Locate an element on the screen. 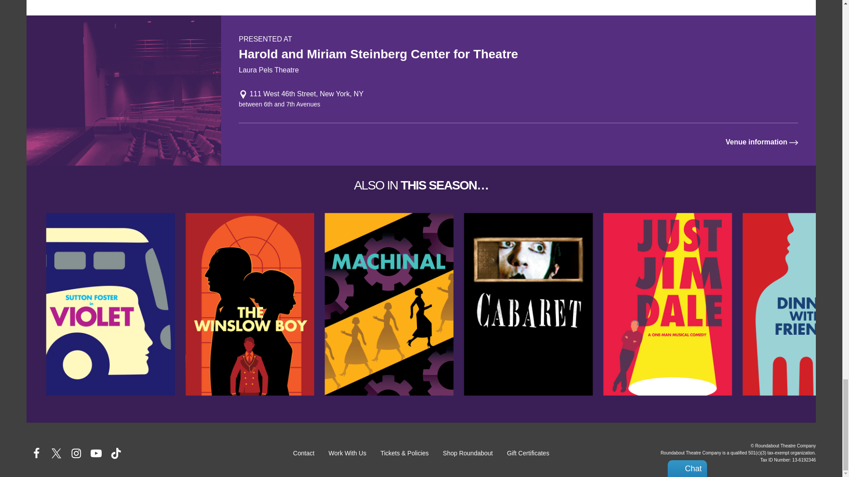  DINNER WITH FRIENDS is located at coordinates (795, 304).